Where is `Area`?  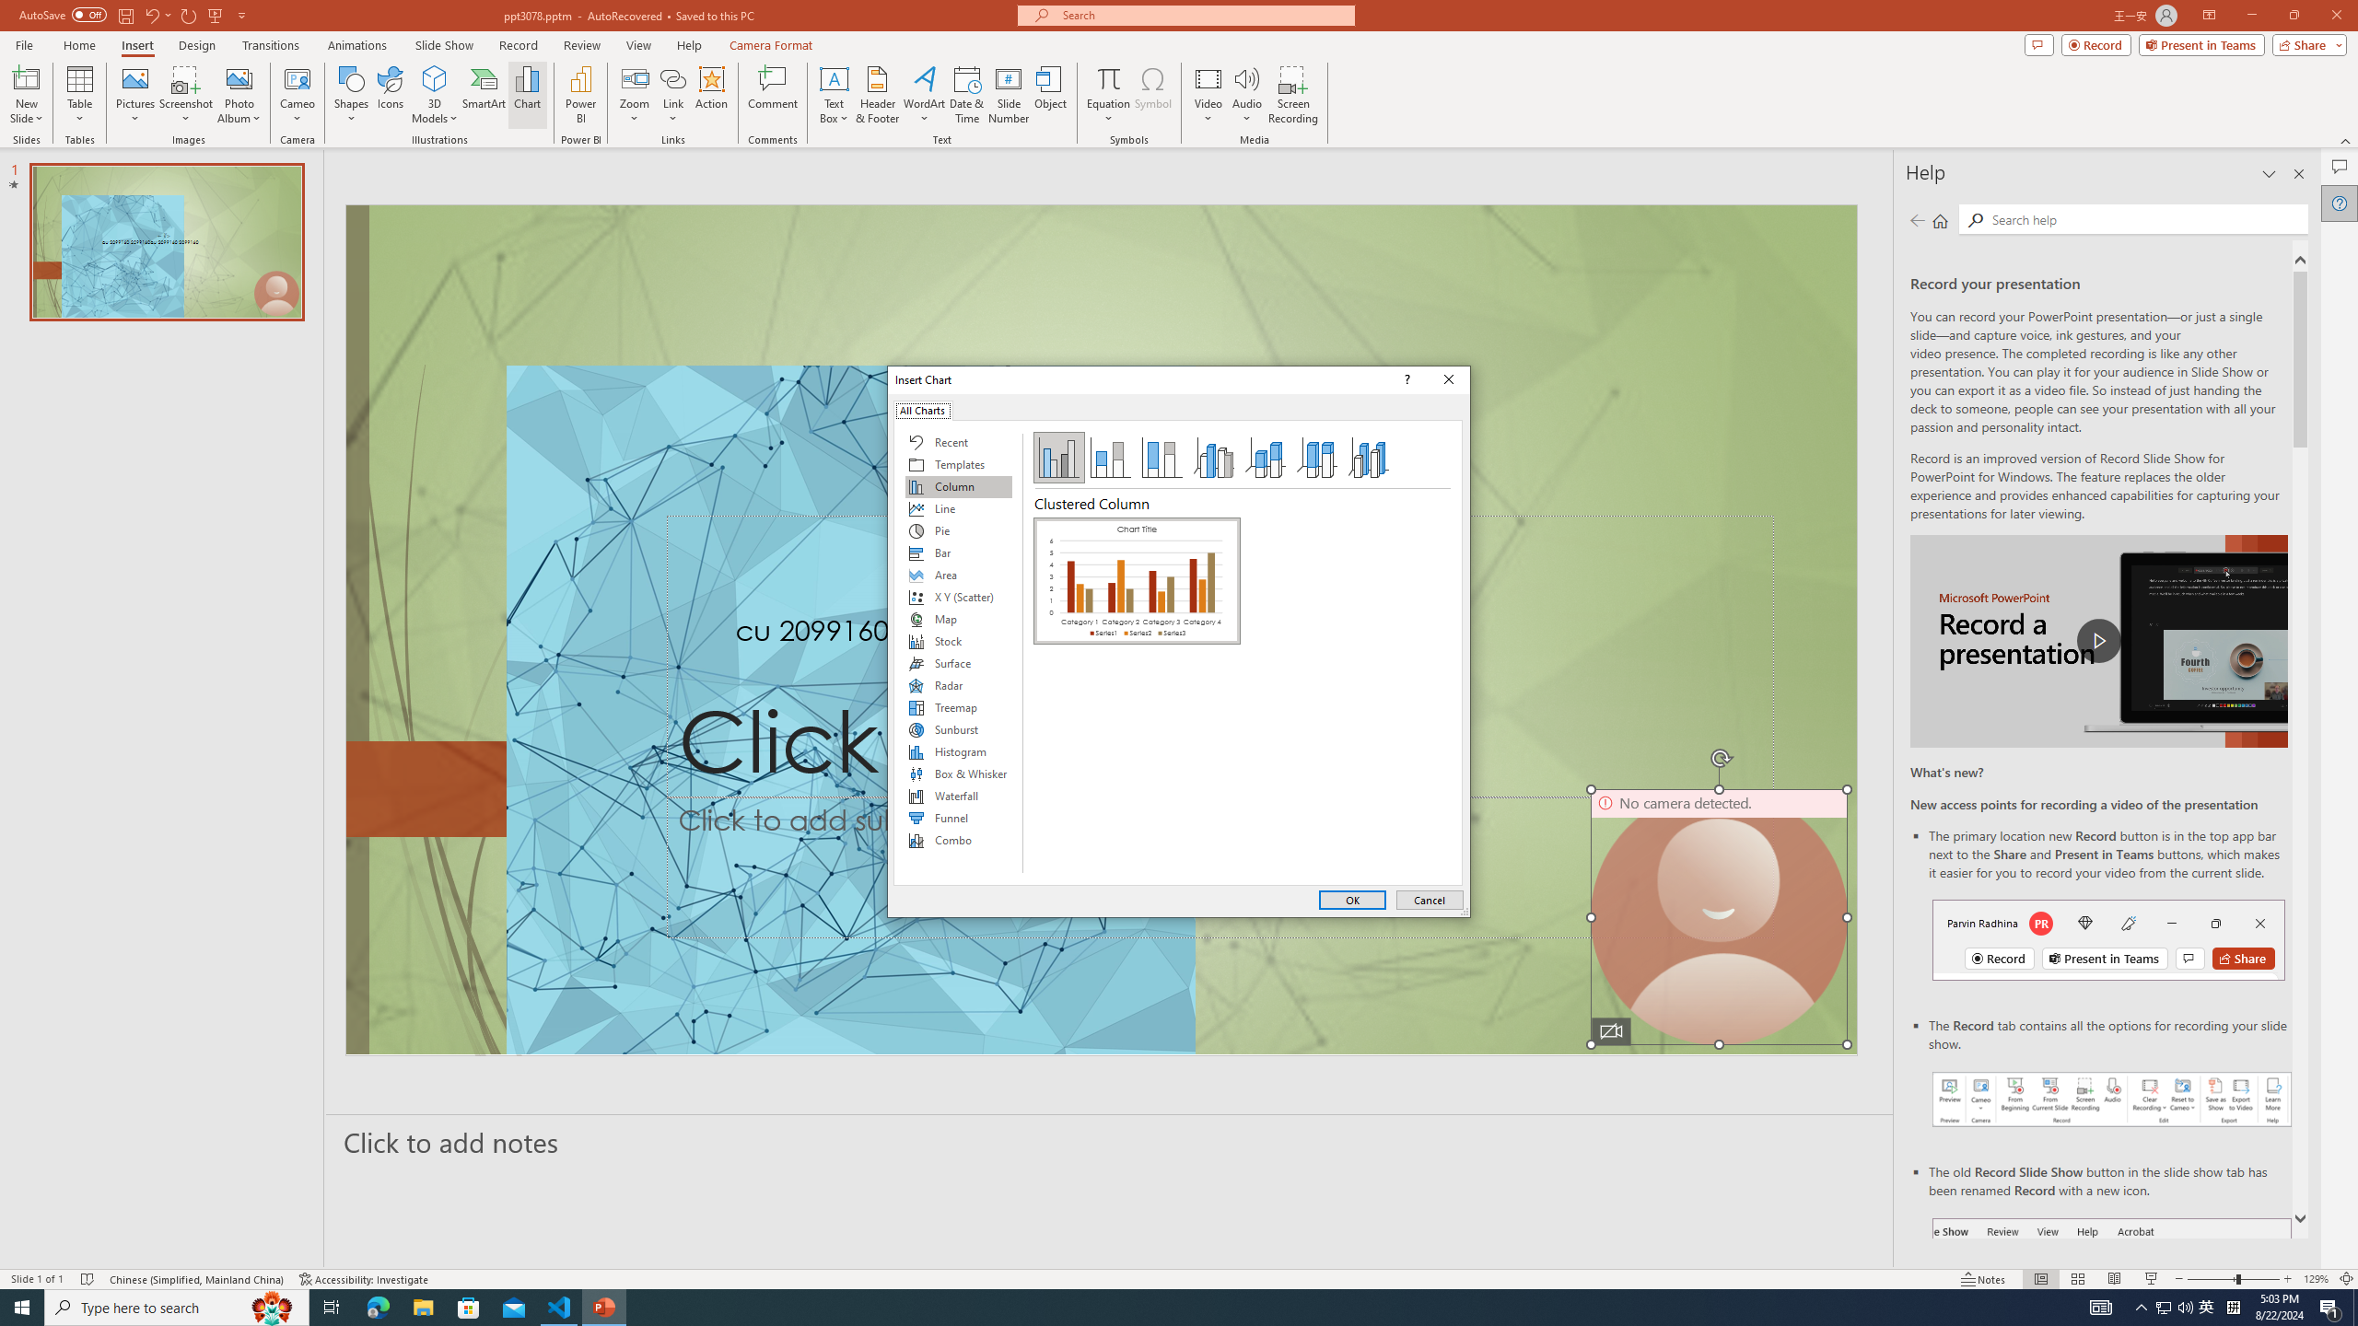 Area is located at coordinates (958, 575).